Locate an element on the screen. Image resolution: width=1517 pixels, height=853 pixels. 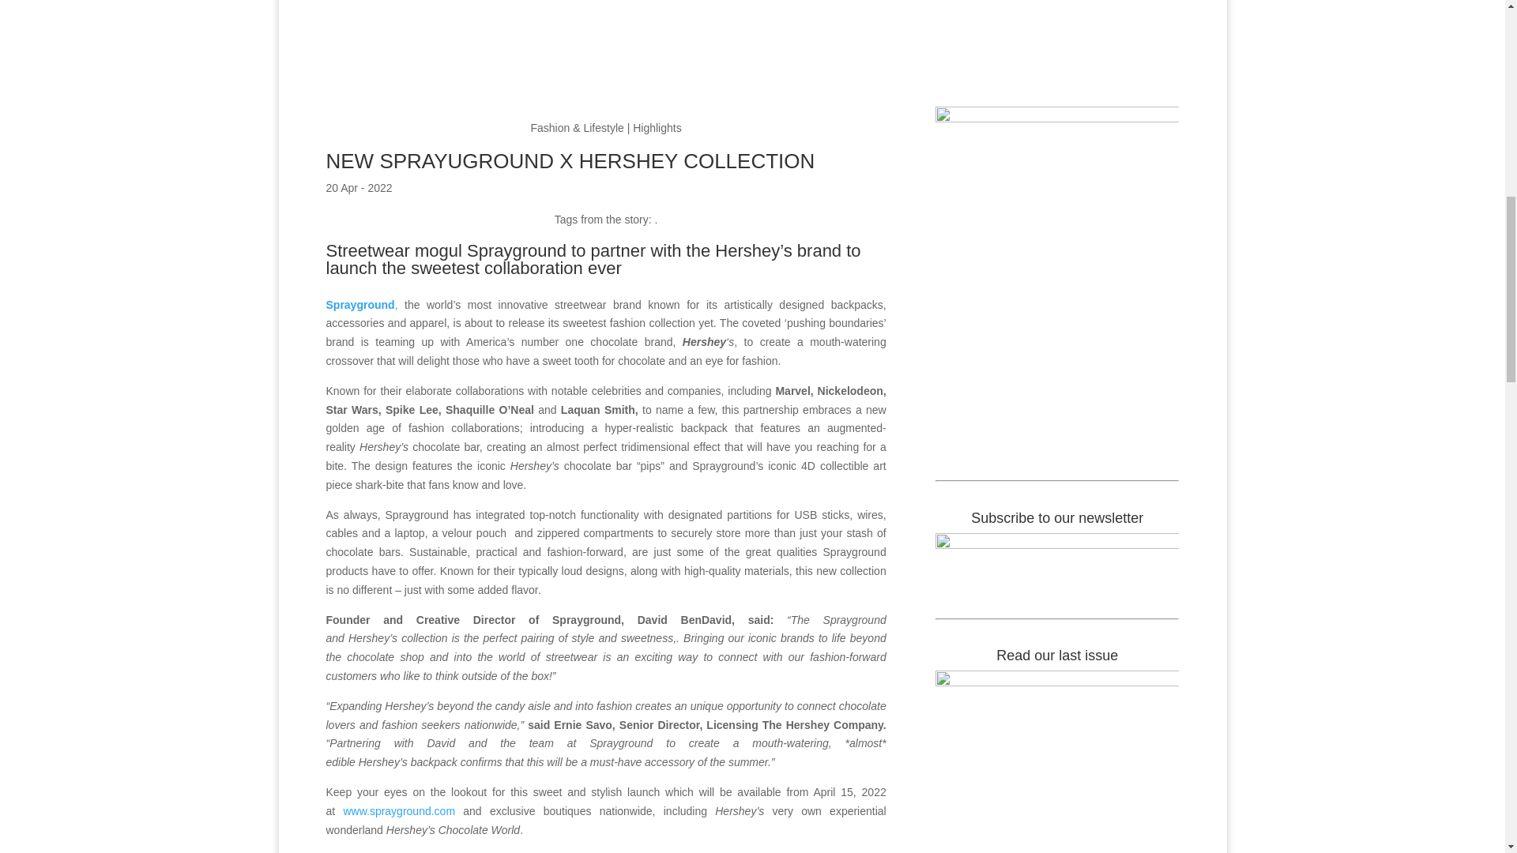
Read our last issue is located at coordinates (1057, 761).